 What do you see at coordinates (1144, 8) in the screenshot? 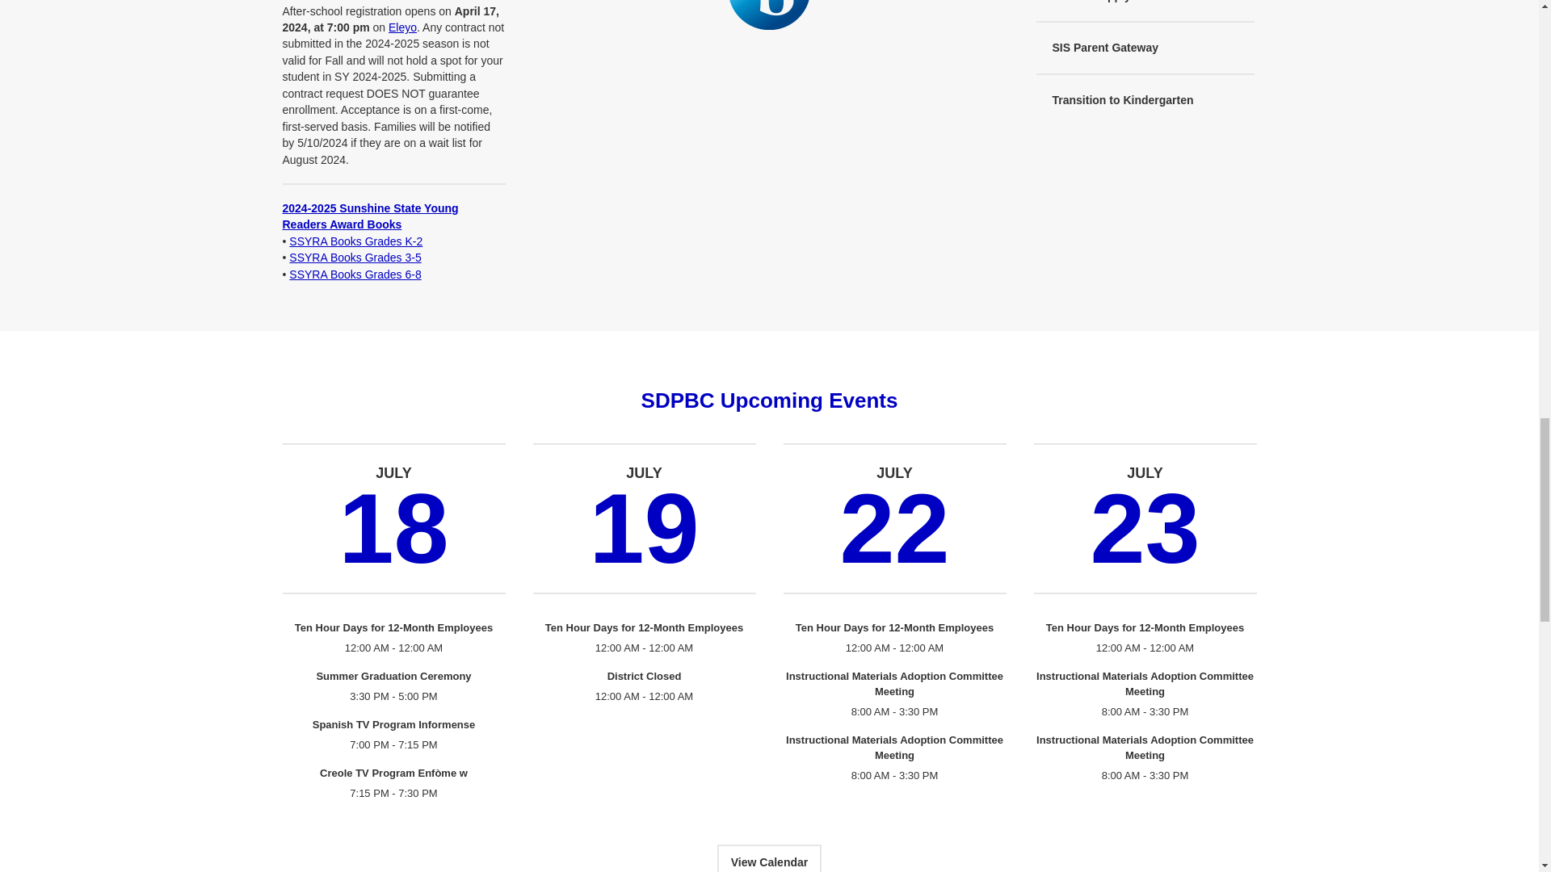
I see `Opens School Supply page` at bounding box center [1144, 8].